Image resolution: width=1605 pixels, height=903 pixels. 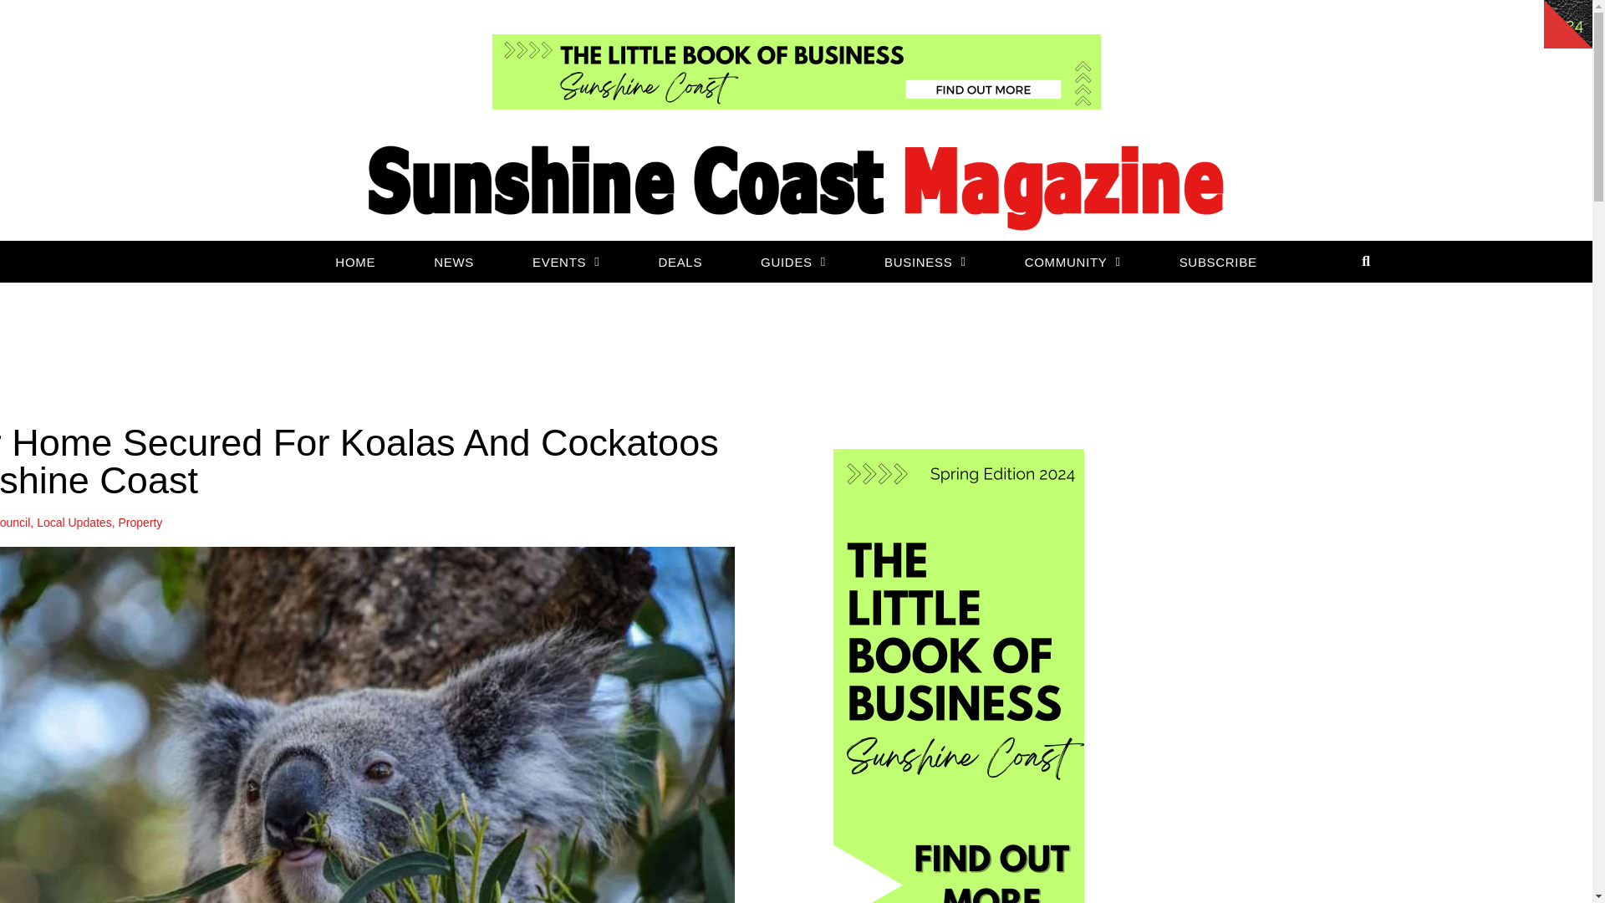 What do you see at coordinates (925, 261) in the screenshot?
I see `BUSINESS` at bounding box center [925, 261].